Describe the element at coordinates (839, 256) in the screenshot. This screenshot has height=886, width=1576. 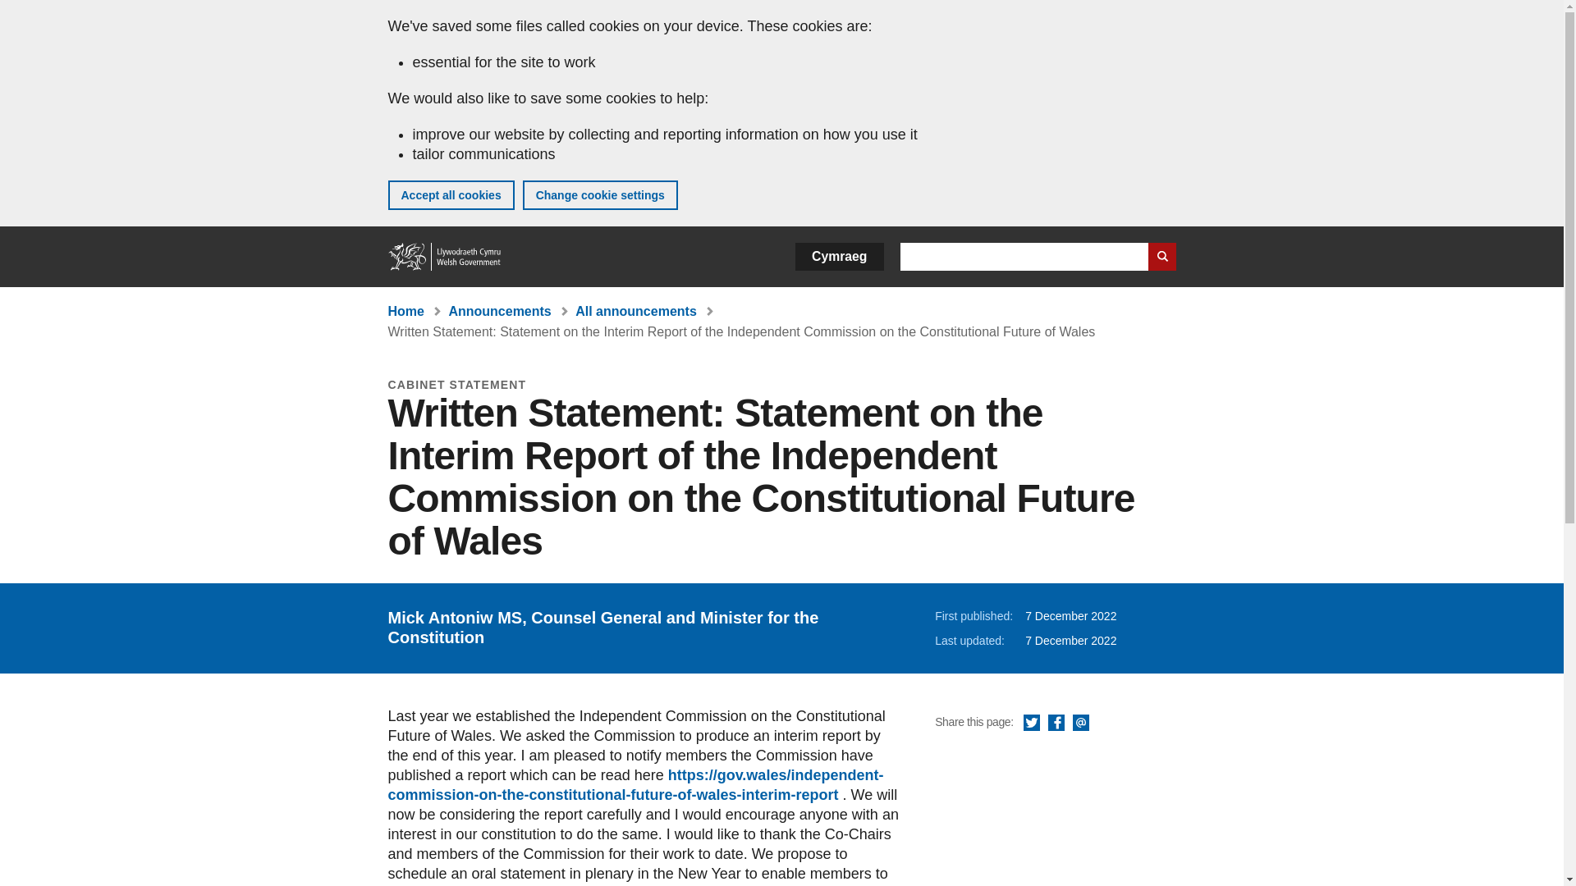
I see `Cymraeg` at that location.